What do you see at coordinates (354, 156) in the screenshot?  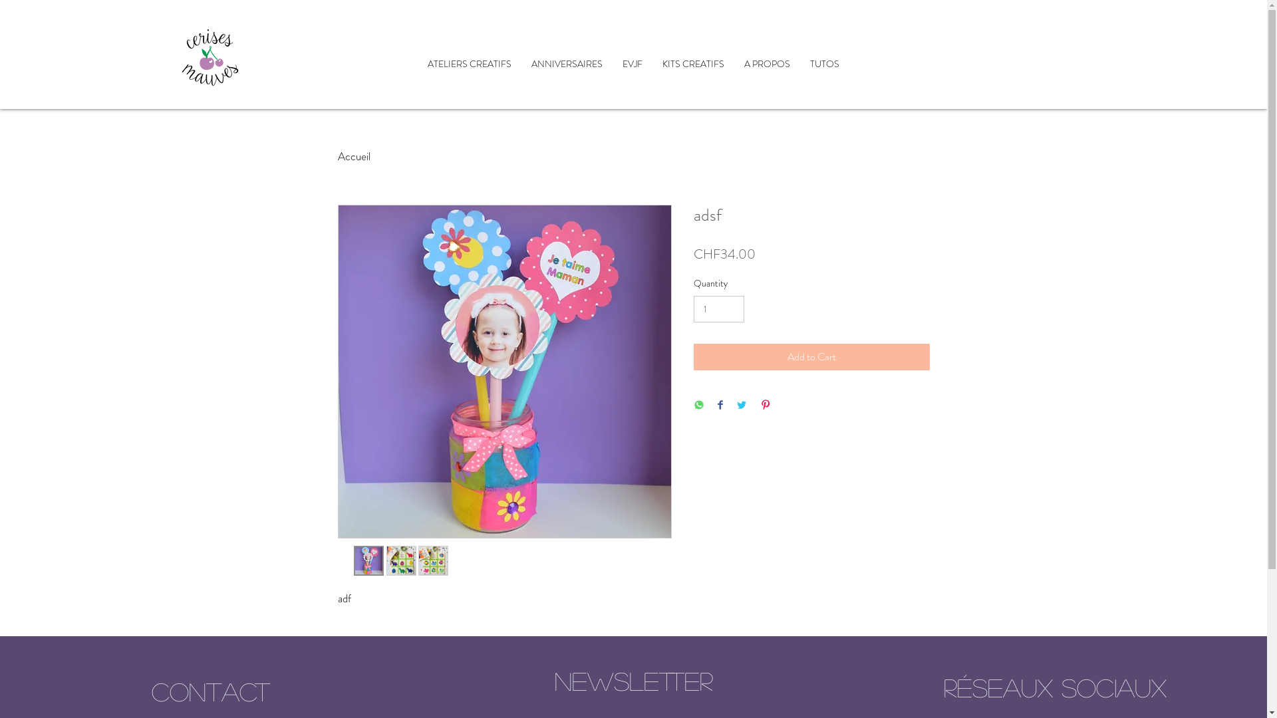 I see `Accueil` at bounding box center [354, 156].